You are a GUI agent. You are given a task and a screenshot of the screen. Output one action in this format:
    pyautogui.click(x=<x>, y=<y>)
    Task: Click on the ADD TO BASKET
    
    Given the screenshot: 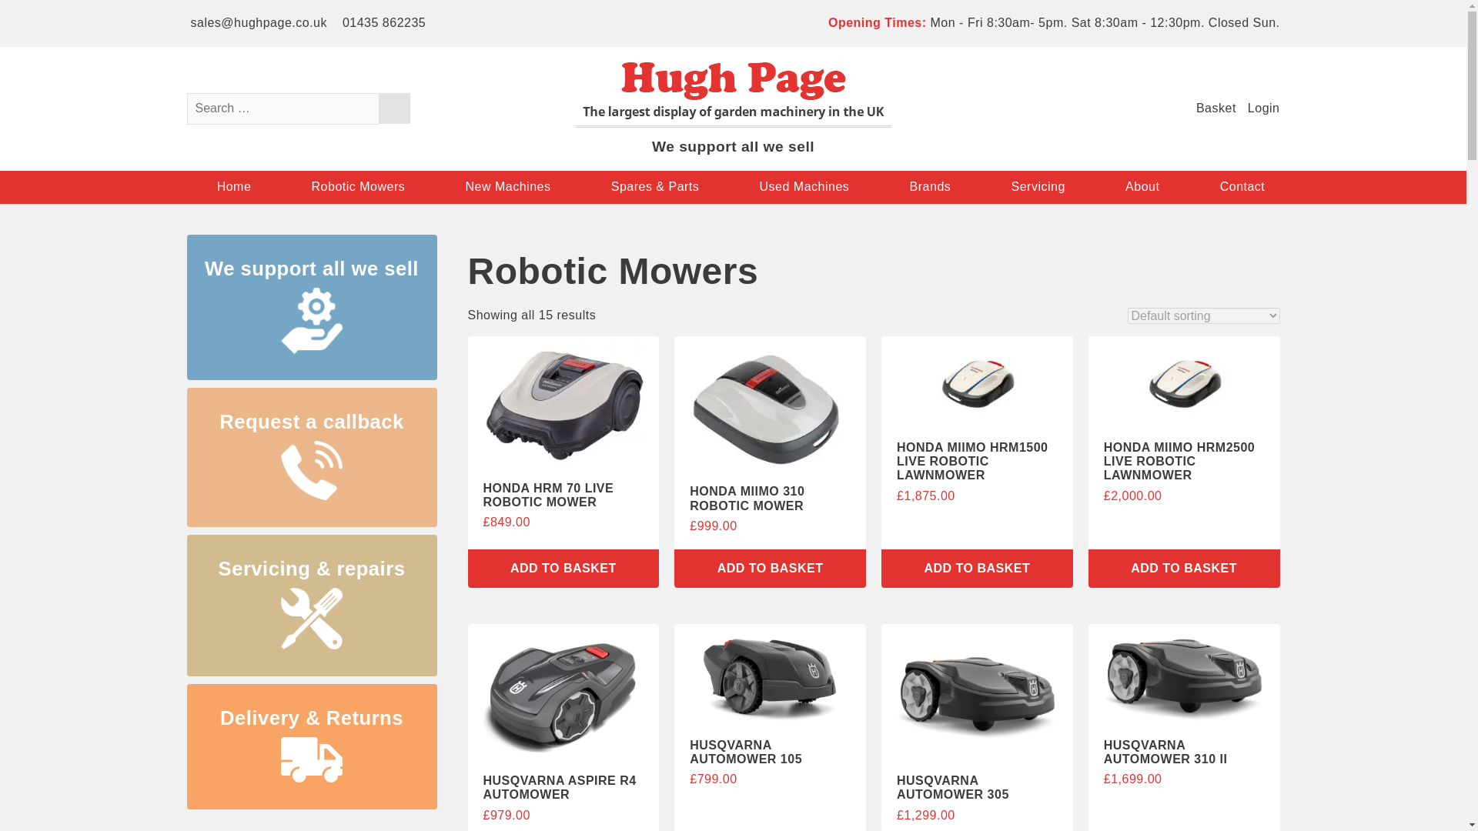 What is the action you would take?
    pyautogui.click(x=1184, y=568)
    